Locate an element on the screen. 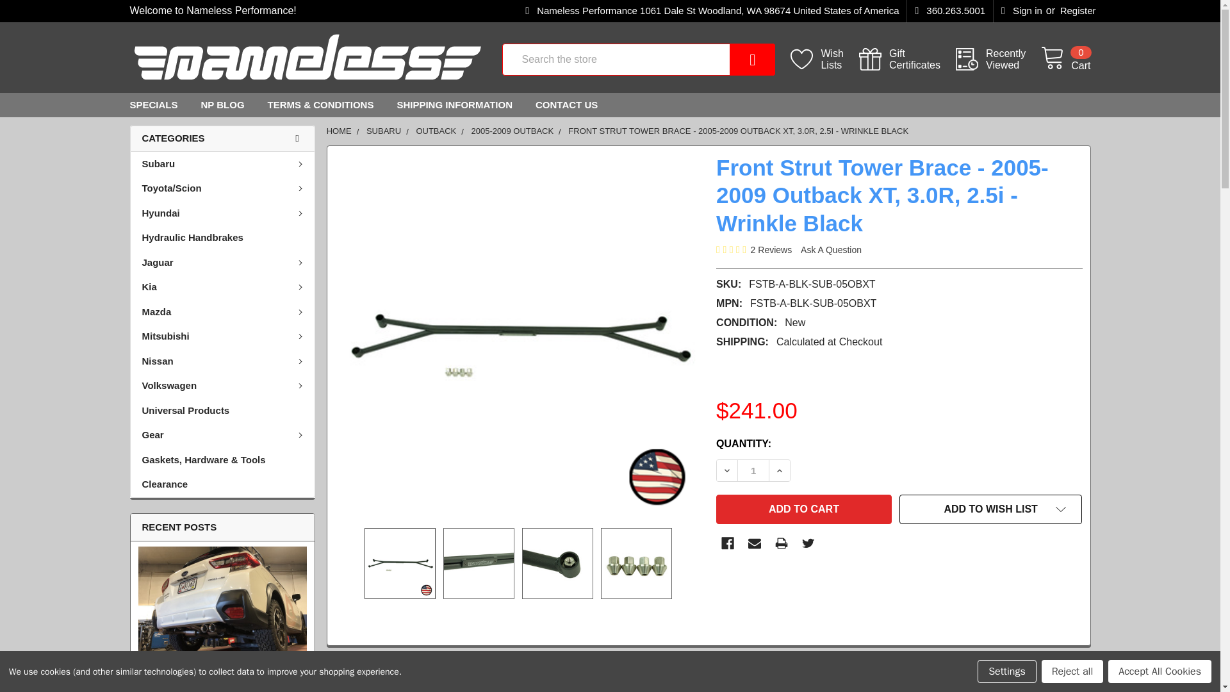  Wish Lists is located at coordinates (734, 59).